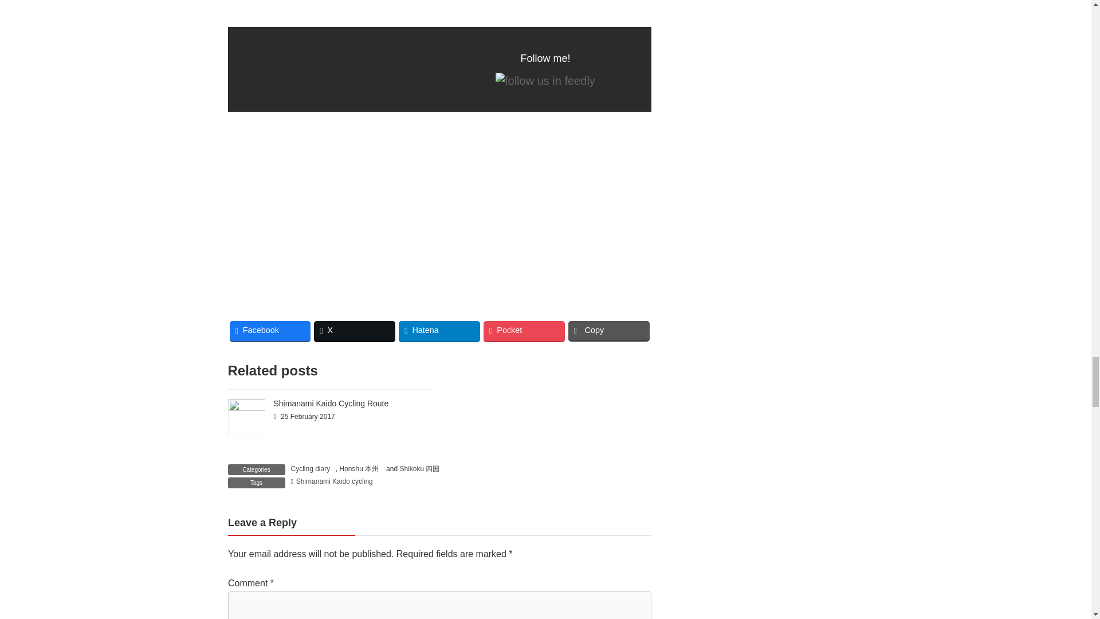 Image resolution: width=1100 pixels, height=619 pixels. Describe the element at coordinates (789, 593) in the screenshot. I see `Search` at that location.